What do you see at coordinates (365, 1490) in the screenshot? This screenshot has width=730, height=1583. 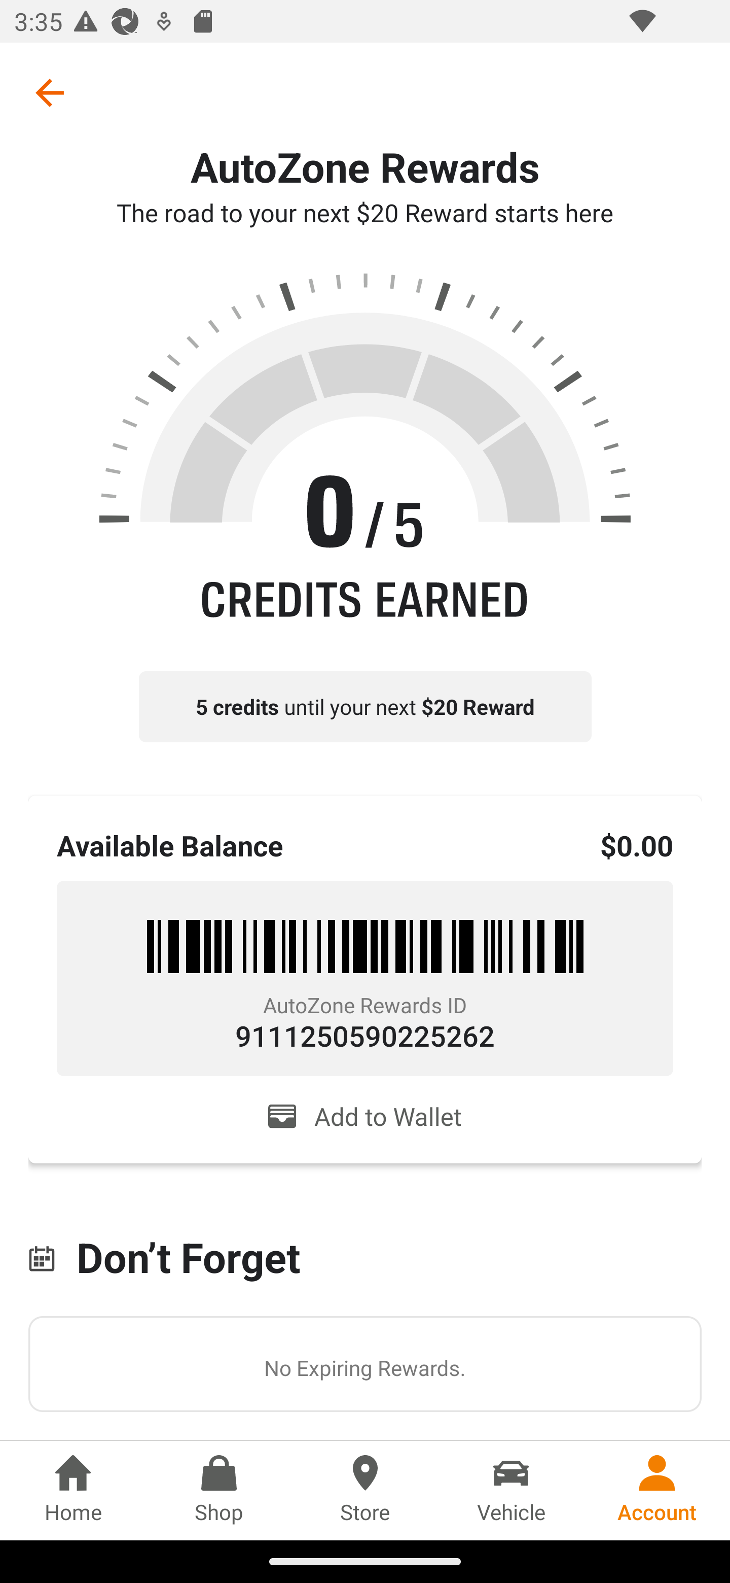 I see `Store` at bounding box center [365, 1490].